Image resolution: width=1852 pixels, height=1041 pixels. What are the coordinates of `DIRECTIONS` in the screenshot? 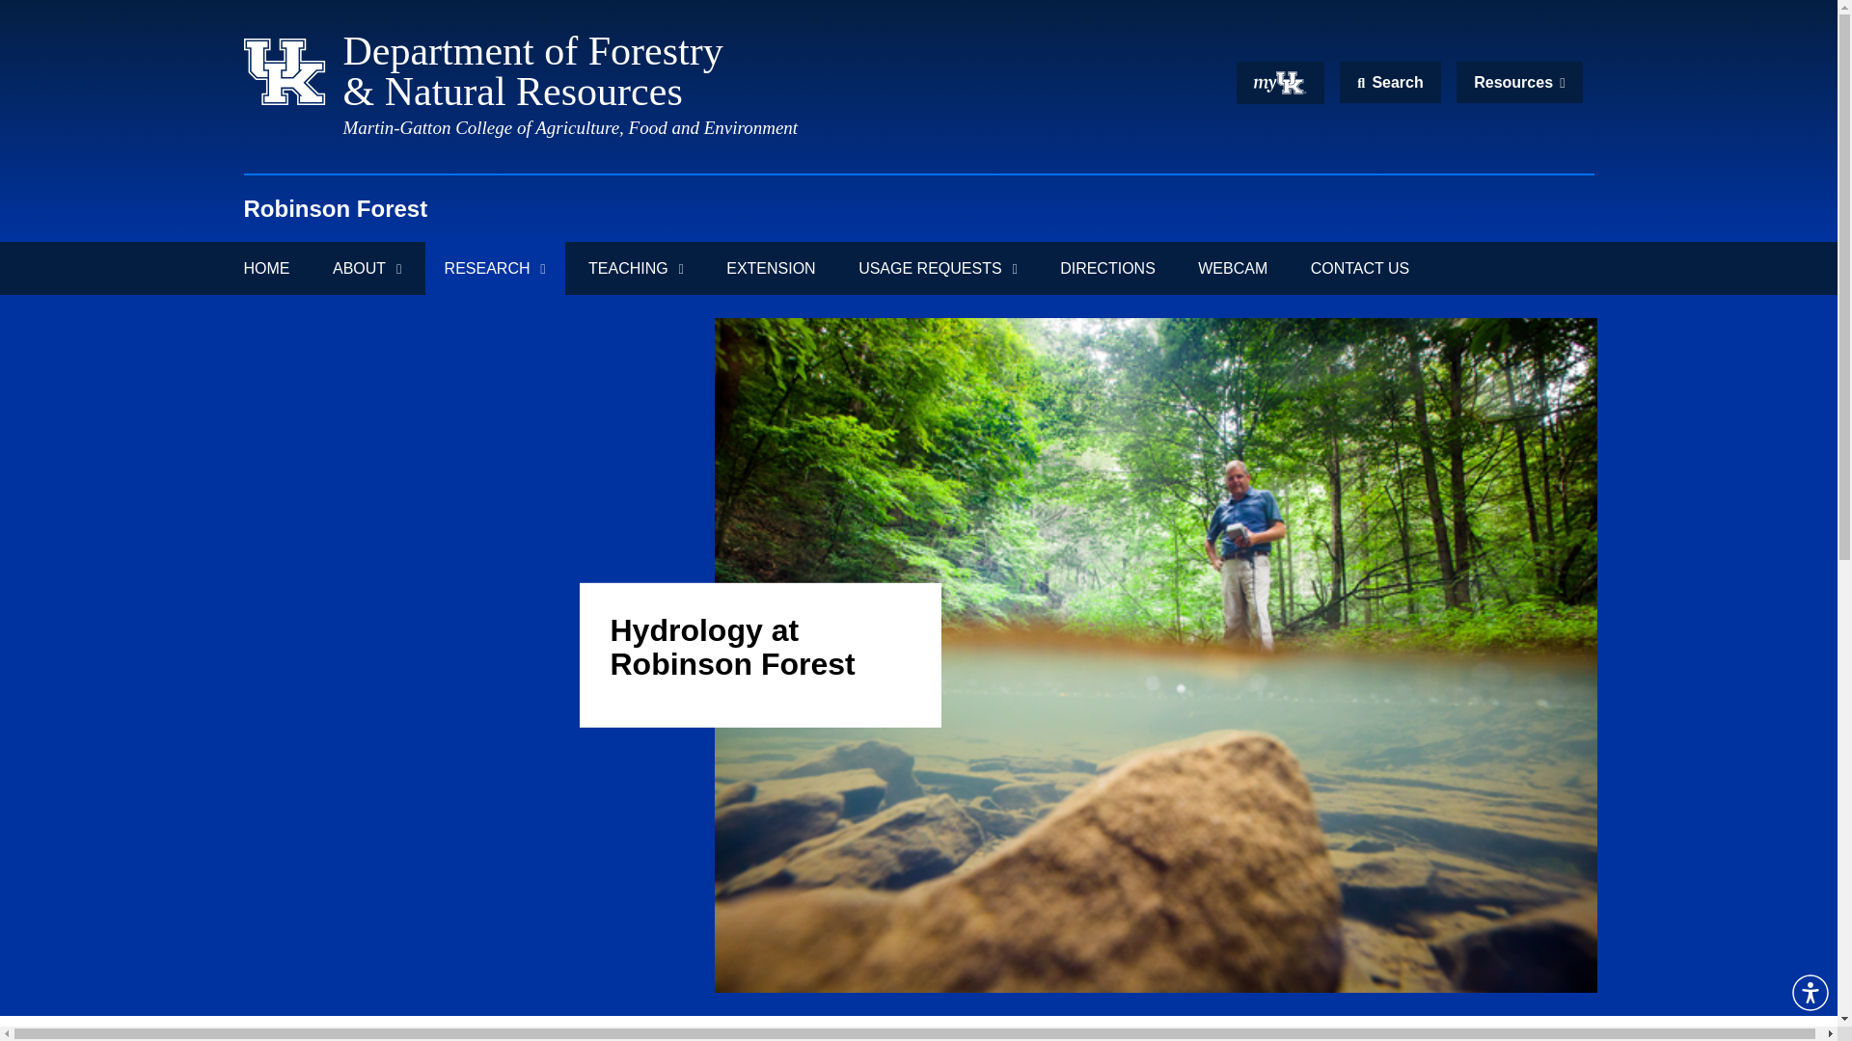 It's located at (1107, 268).